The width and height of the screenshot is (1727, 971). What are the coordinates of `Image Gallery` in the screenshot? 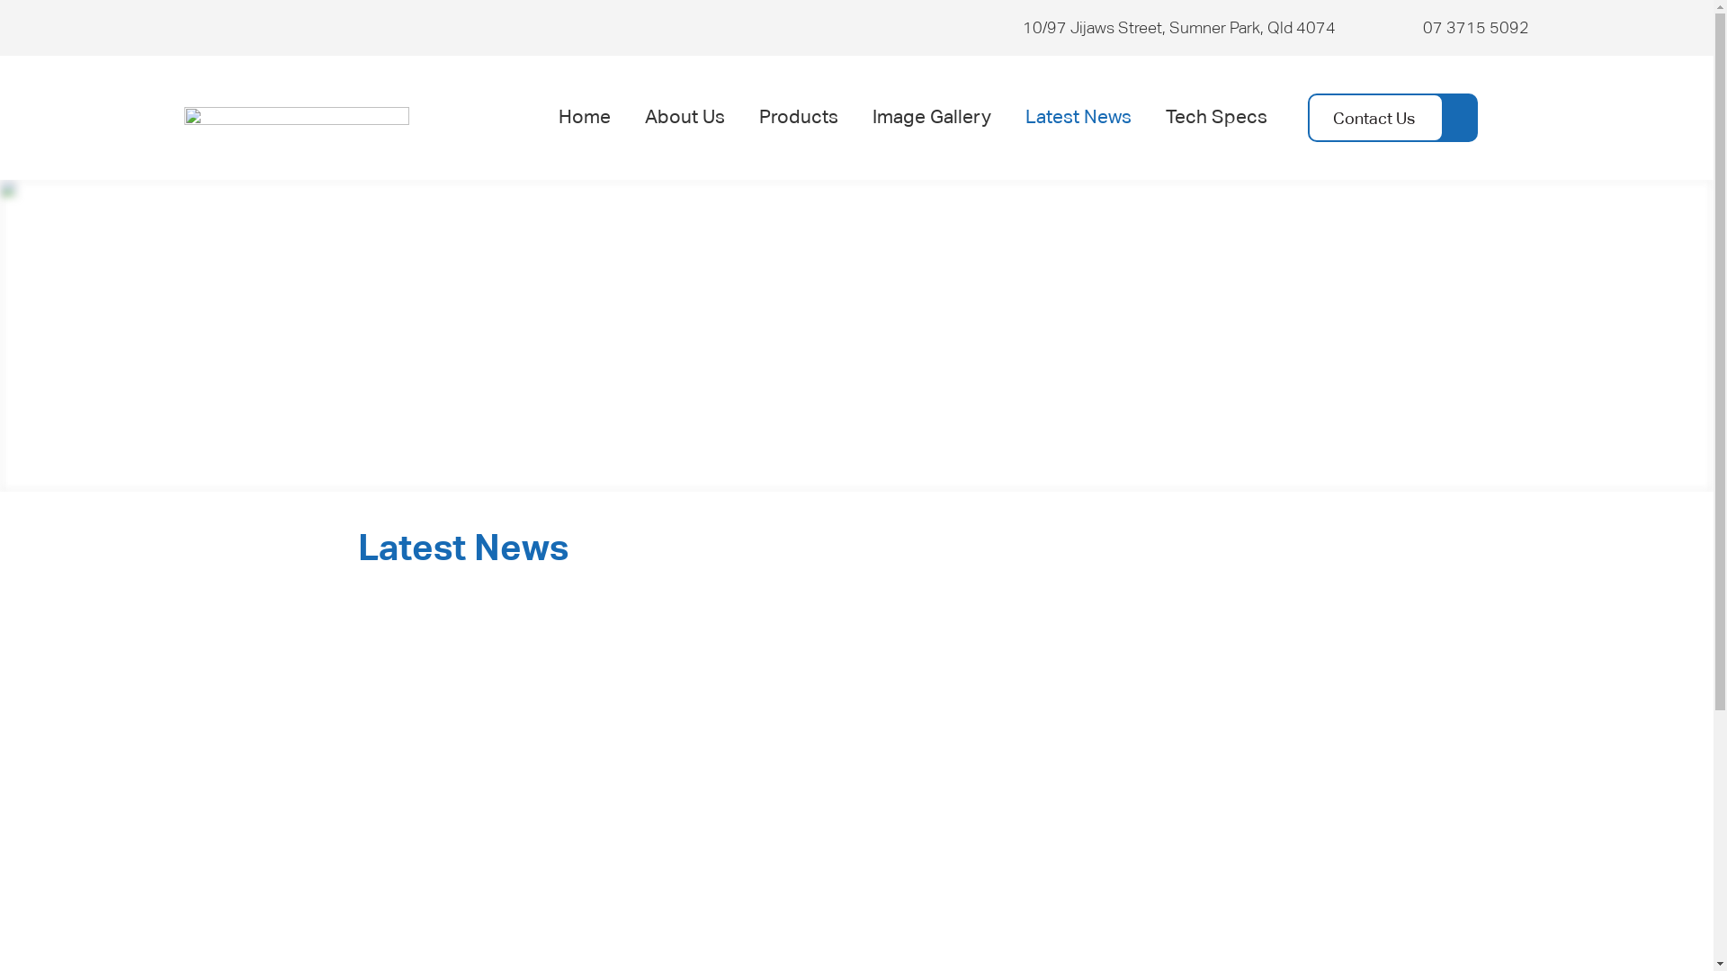 It's located at (932, 117).